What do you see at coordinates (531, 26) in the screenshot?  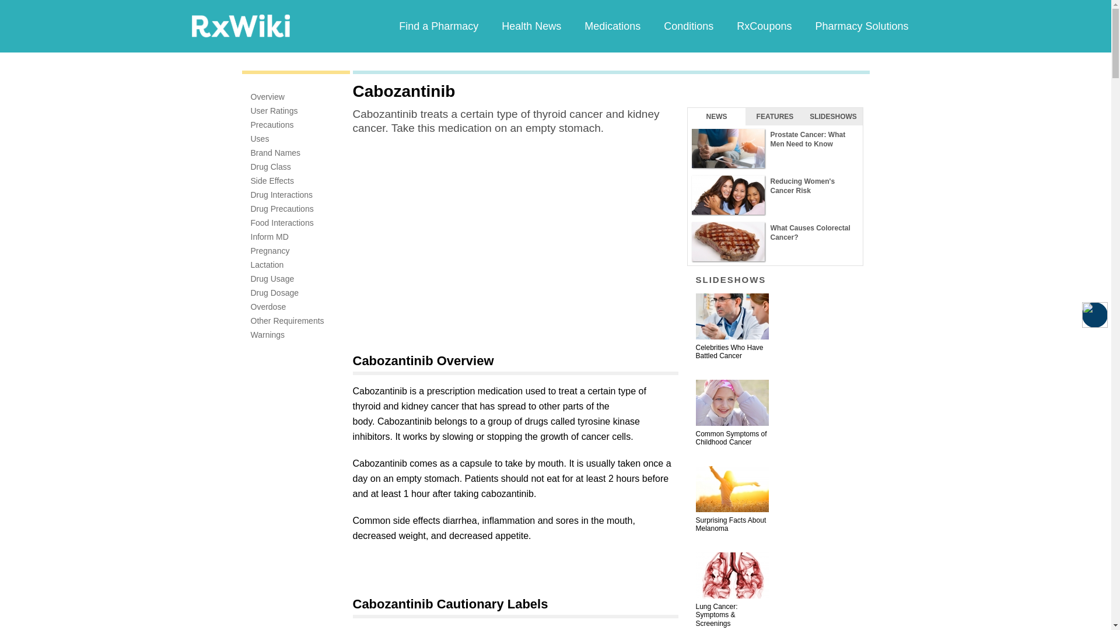 I see `Health News` at bounding box center [531, 26].